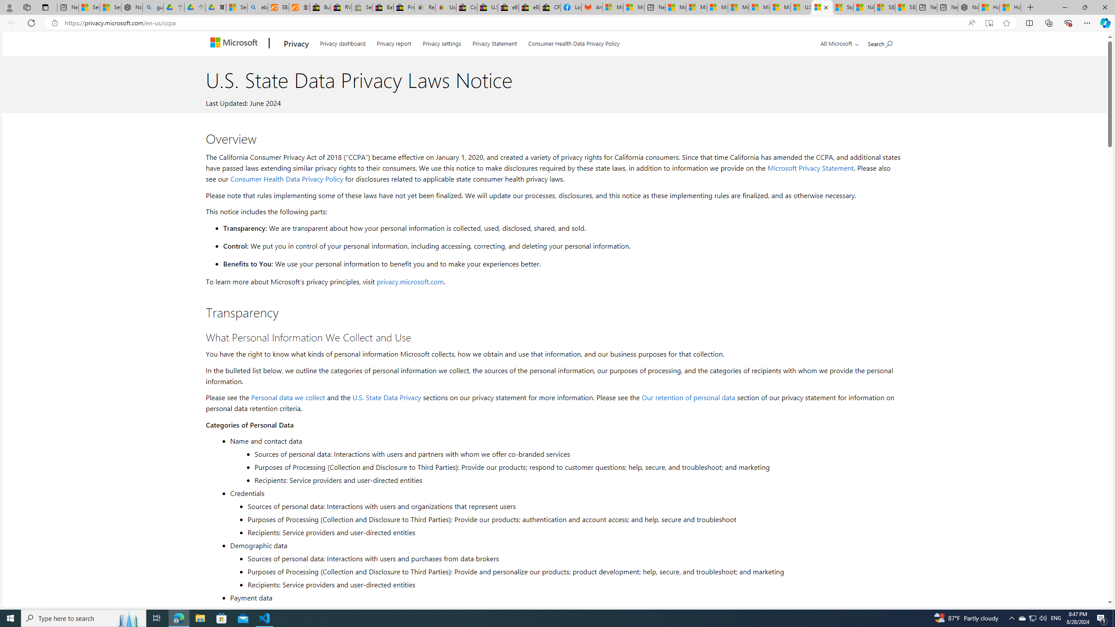 The width and height of the screenshot is (1115, 627). Describe the element at coordinates (341, 7) in the screenshot. I see `RV, Trailer & Camper Steps & Ladders for sale | eBay` at that location.